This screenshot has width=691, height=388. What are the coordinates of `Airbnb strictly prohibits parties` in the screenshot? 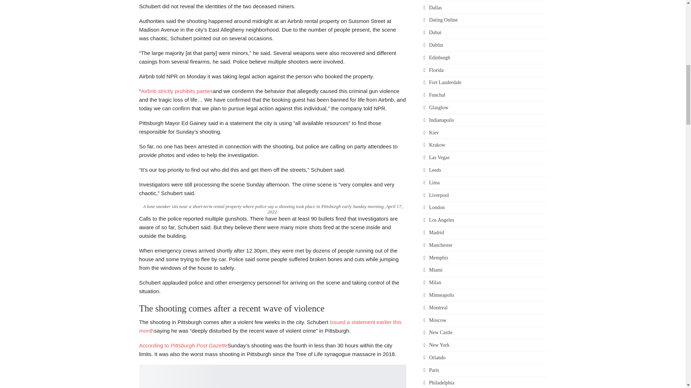 It's located at (177, 91).